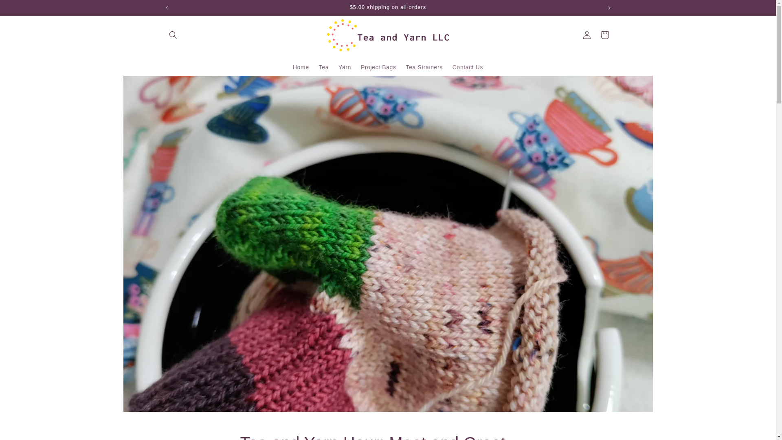  I want to click on Cart, so click(604, 35).